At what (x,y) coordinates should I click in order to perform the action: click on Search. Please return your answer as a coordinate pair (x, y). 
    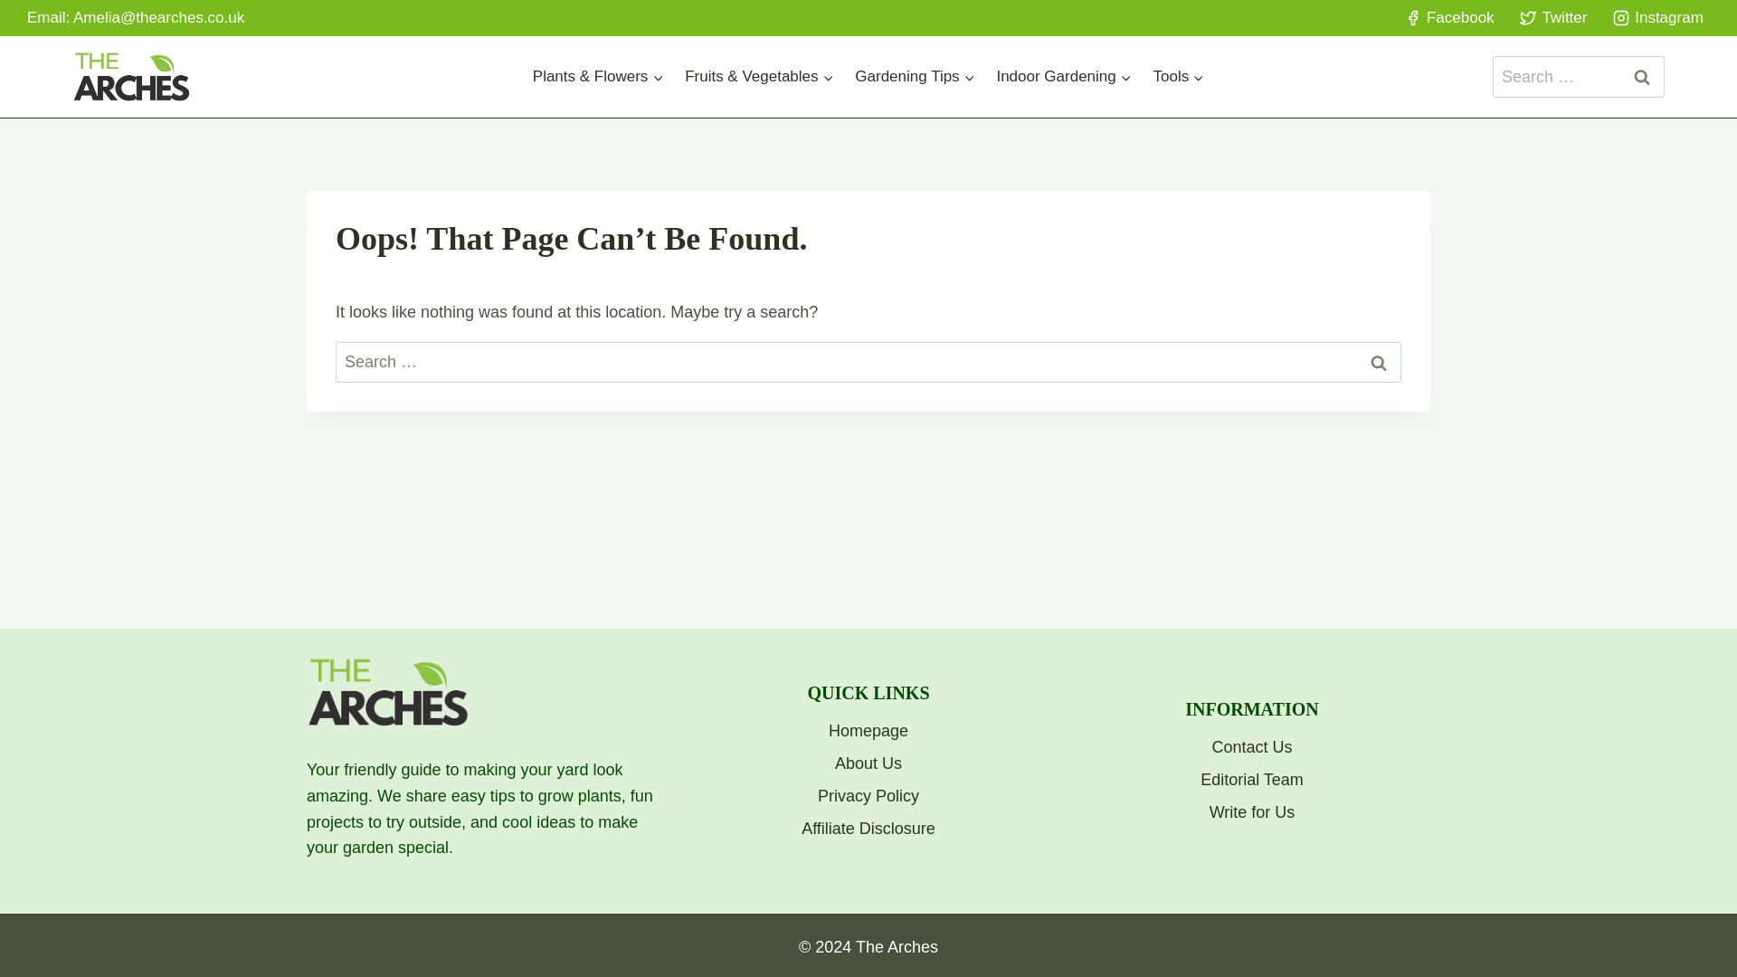
    Looking at the image, I should click on (1641, 76).